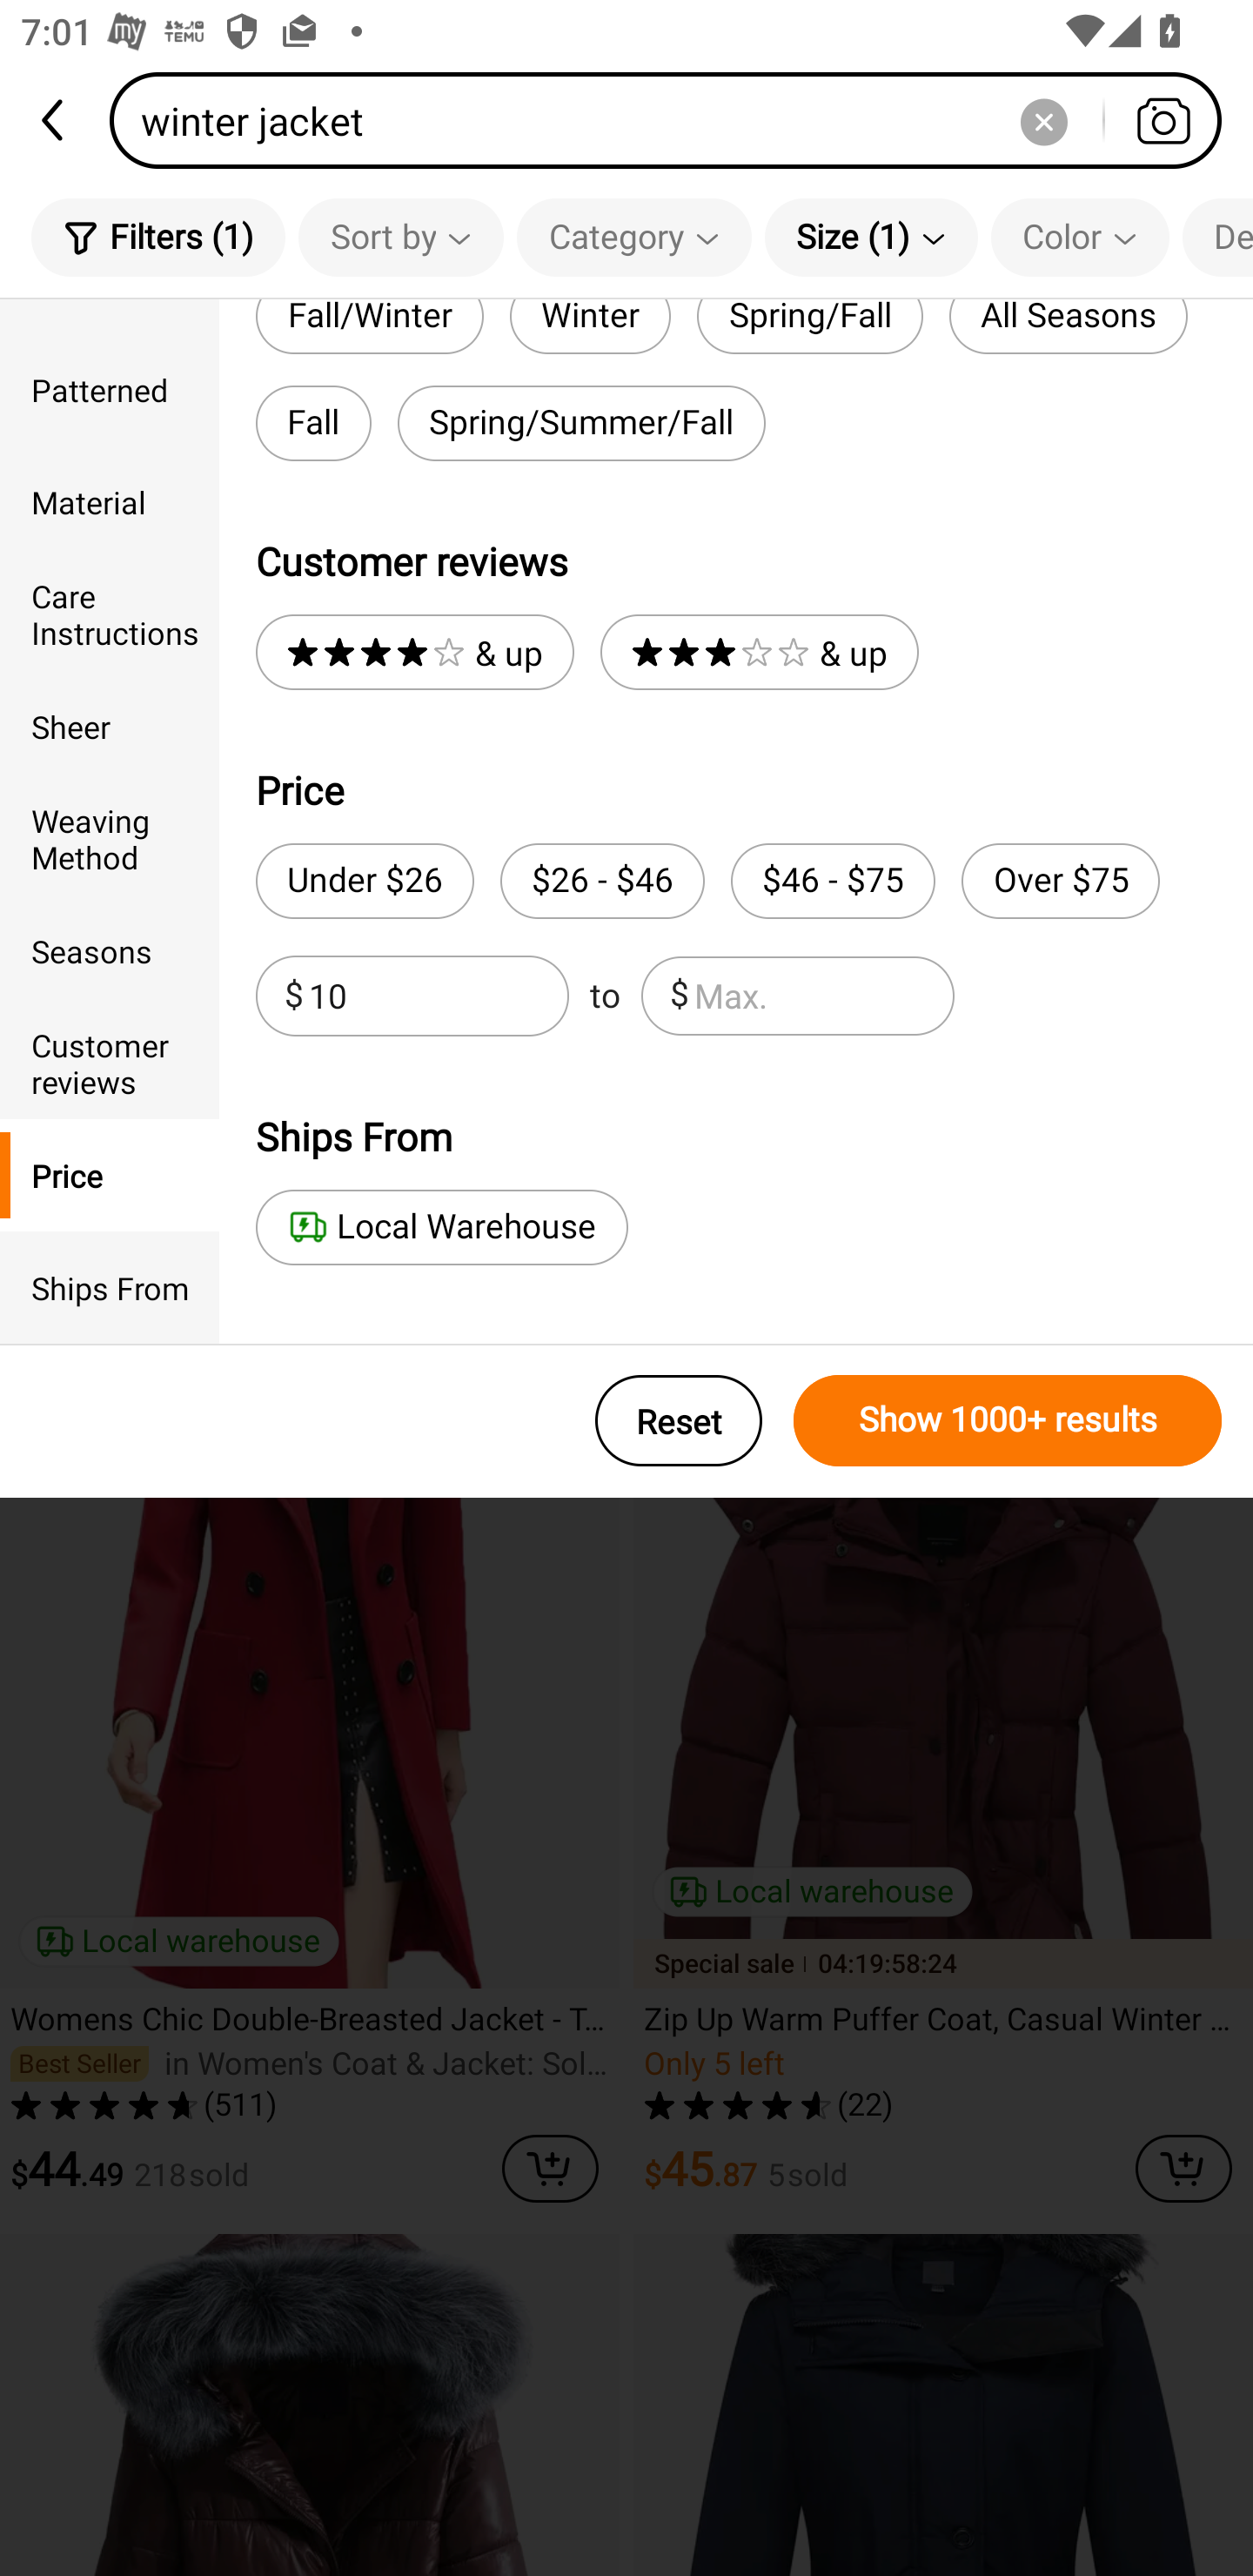  Describe the element at coordinates (441, 1227) in the screenshot. I see `Local Warehouse` at that location.